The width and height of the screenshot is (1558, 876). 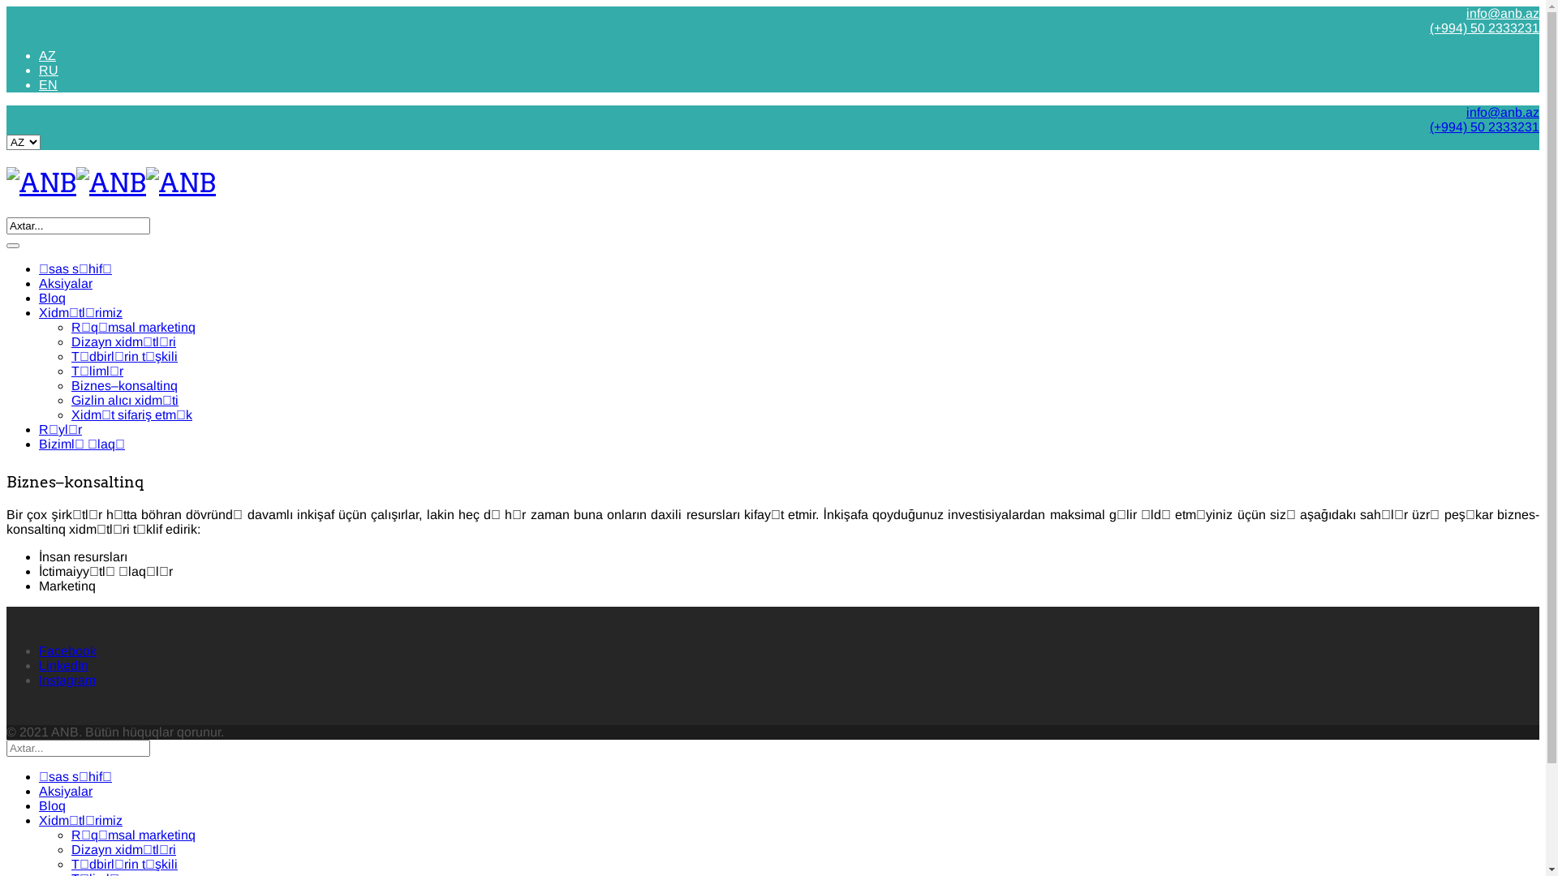 What do you see at coordinates (49, 70) in the screenshot?
I see `RU` at bounding box center [49, 70].